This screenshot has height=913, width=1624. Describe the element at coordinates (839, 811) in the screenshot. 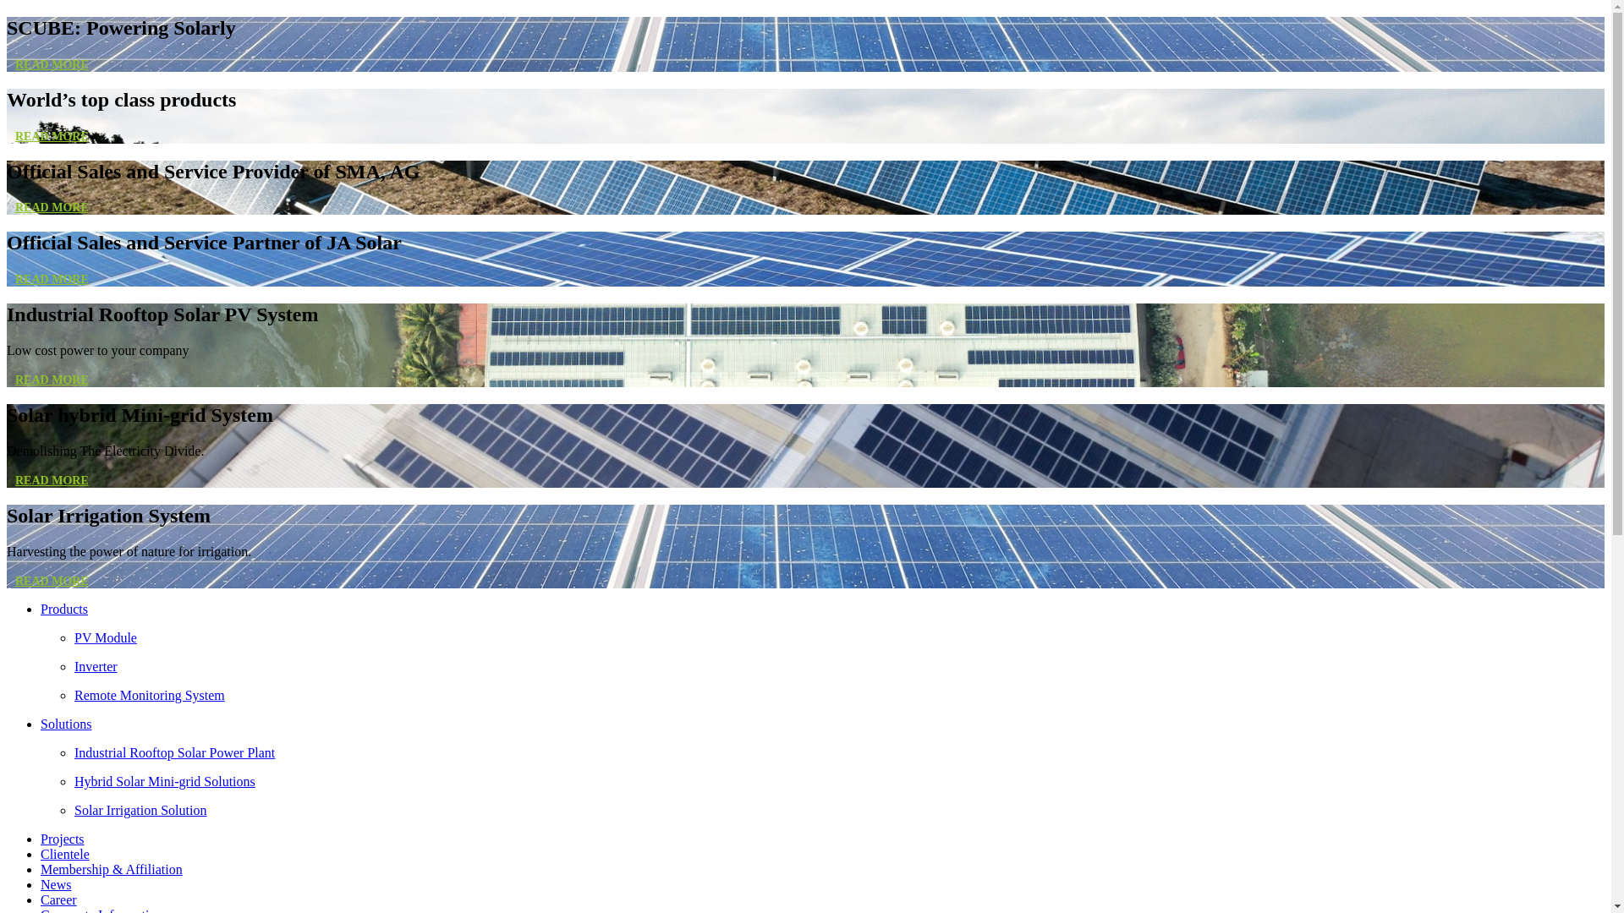

I see `Solar Irrigation Solution` at that location.